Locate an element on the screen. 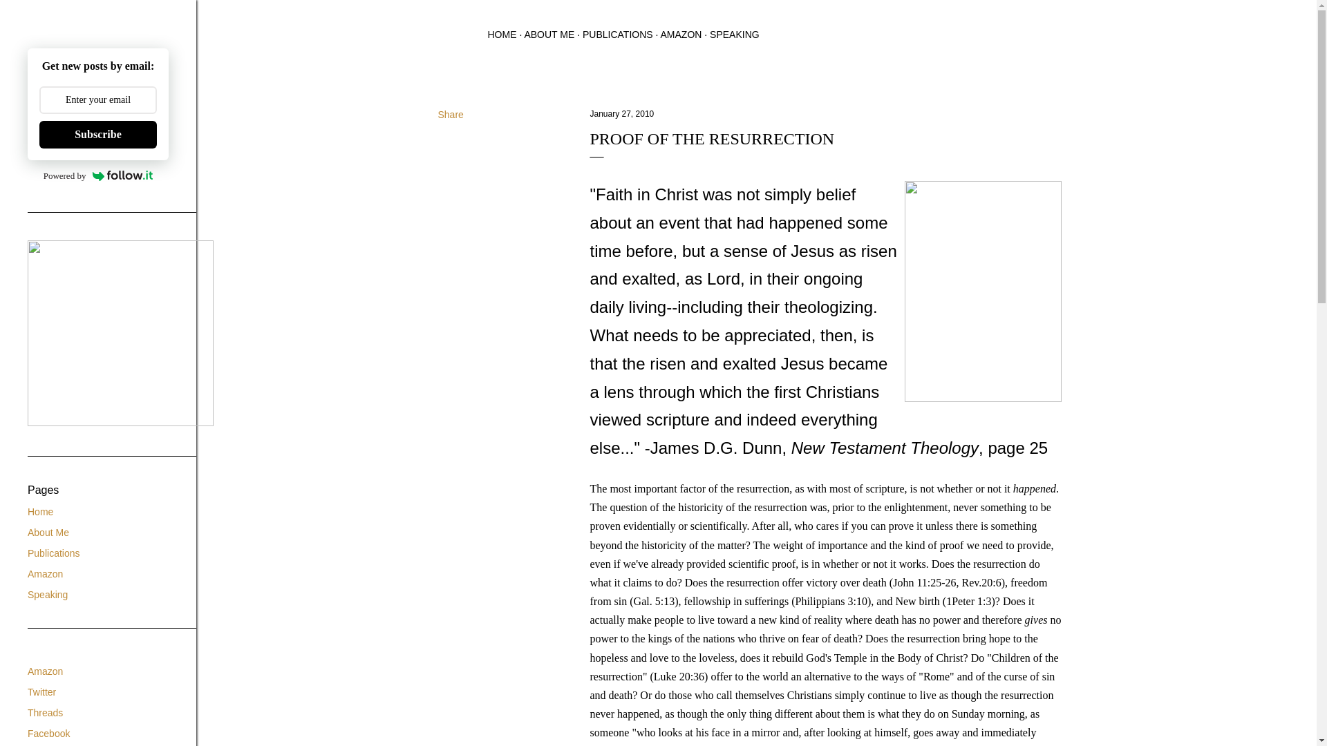 The image size is (1327, 746). PUBLICATIONS is located at coordinates (617, 35).